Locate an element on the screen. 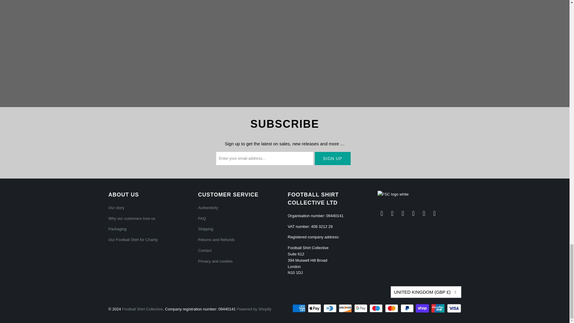  Diners Club is located at coordinates (331, 308).